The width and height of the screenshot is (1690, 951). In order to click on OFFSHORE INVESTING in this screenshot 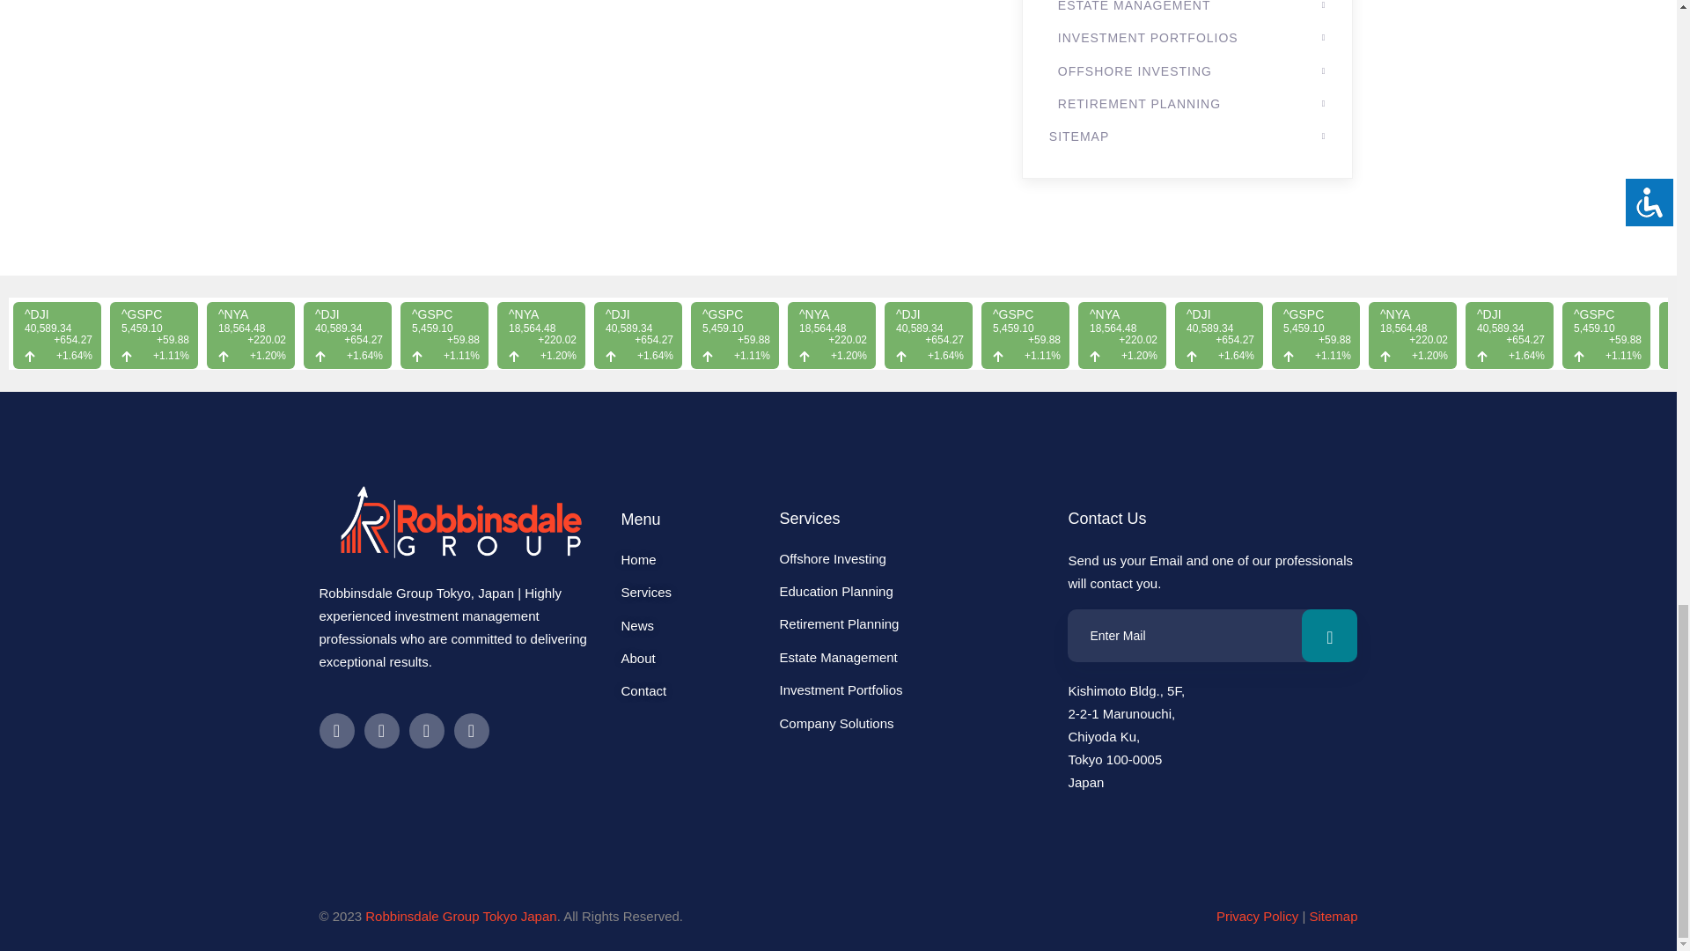, I will do `click(1192, 35)`.